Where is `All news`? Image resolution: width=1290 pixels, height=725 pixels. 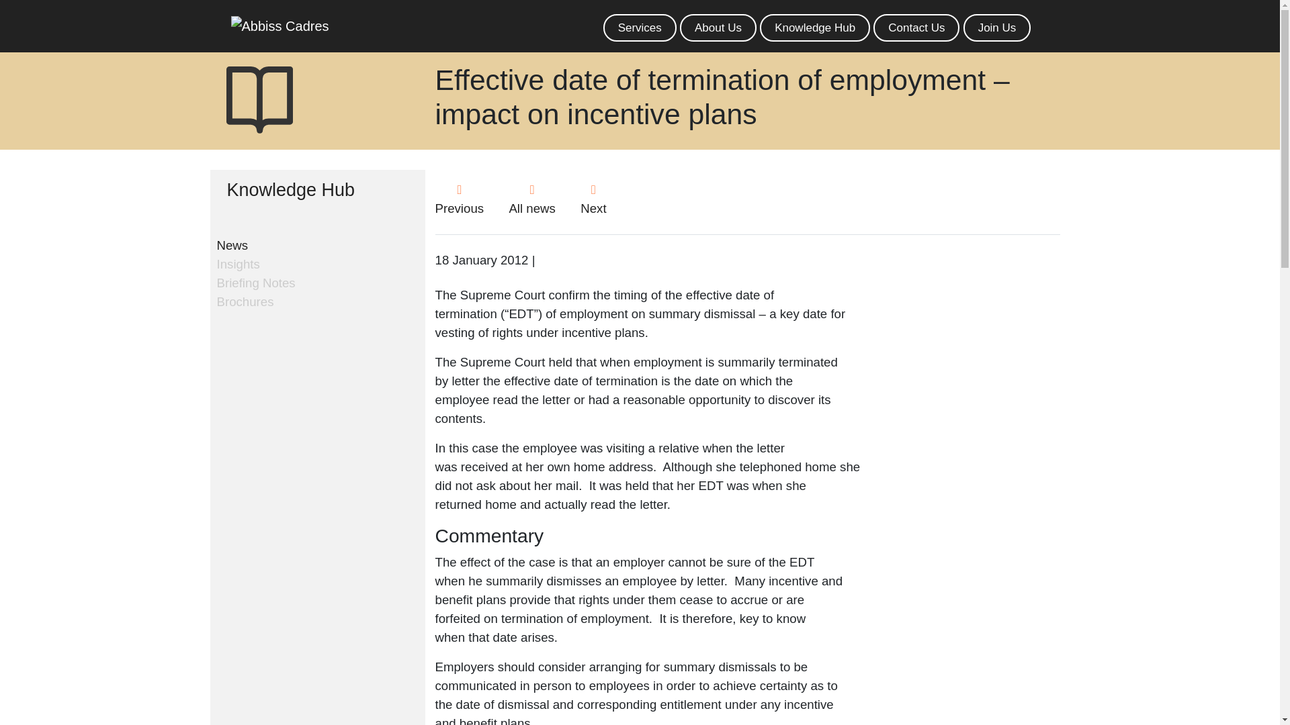 All news is located at coordinates (531, 199).